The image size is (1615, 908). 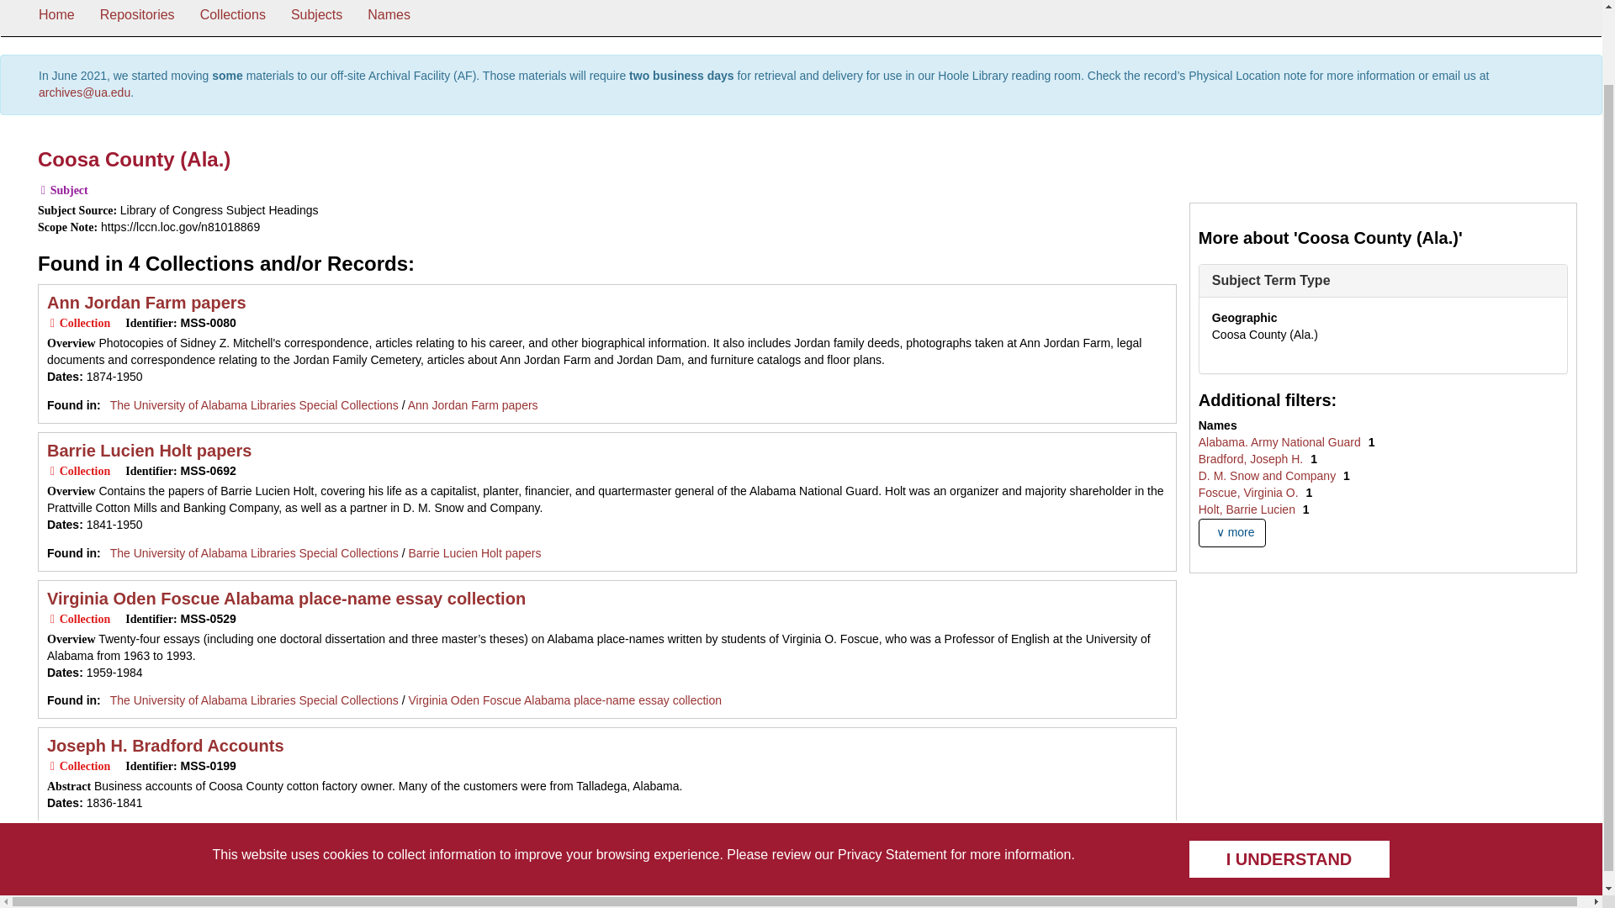 What do you see at coordinates (565, 700) in the screenshot?
I see `Virginia Oden Foscue Alabama place-name essay collection` at bounding box center [565, 700].